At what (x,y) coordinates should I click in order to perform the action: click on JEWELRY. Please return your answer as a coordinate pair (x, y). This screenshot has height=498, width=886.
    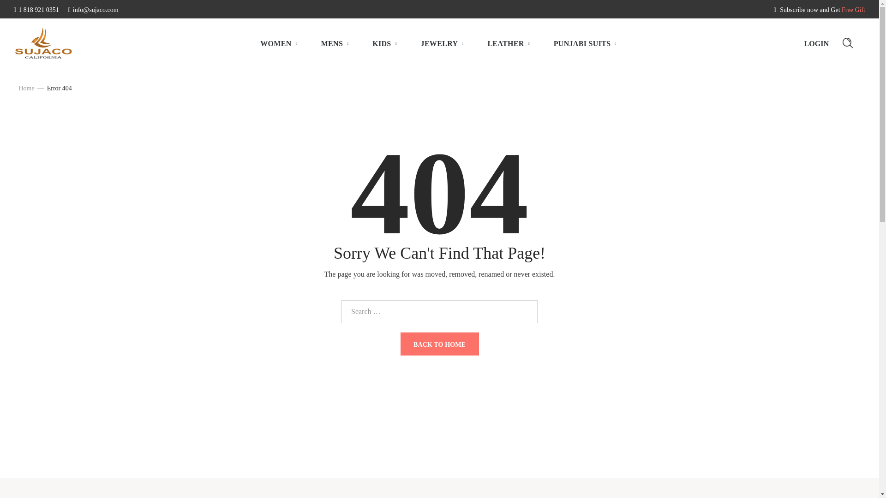
    Looking at the image, I should click on (443, 43).